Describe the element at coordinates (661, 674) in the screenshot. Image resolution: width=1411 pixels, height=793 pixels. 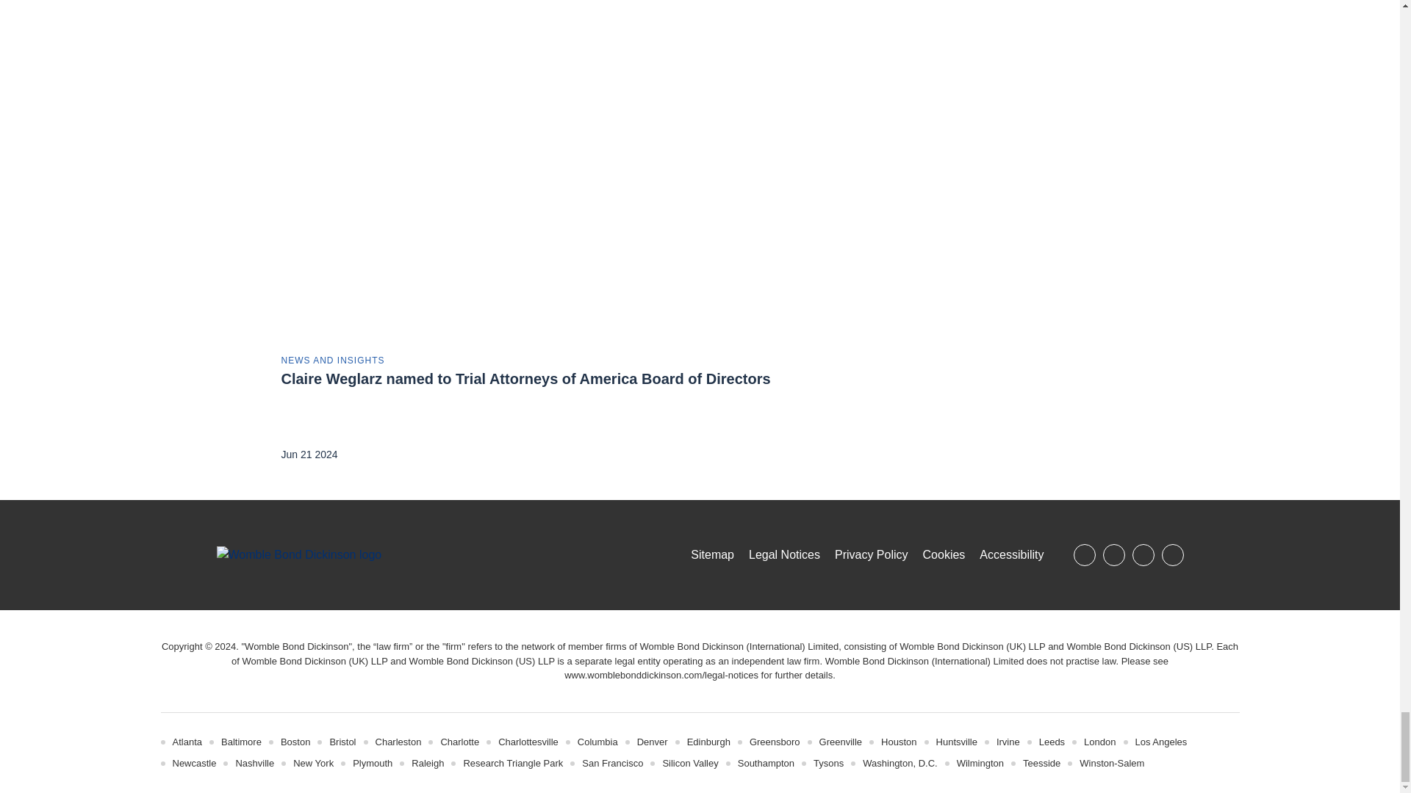
I see `Legal Notices` at that location.